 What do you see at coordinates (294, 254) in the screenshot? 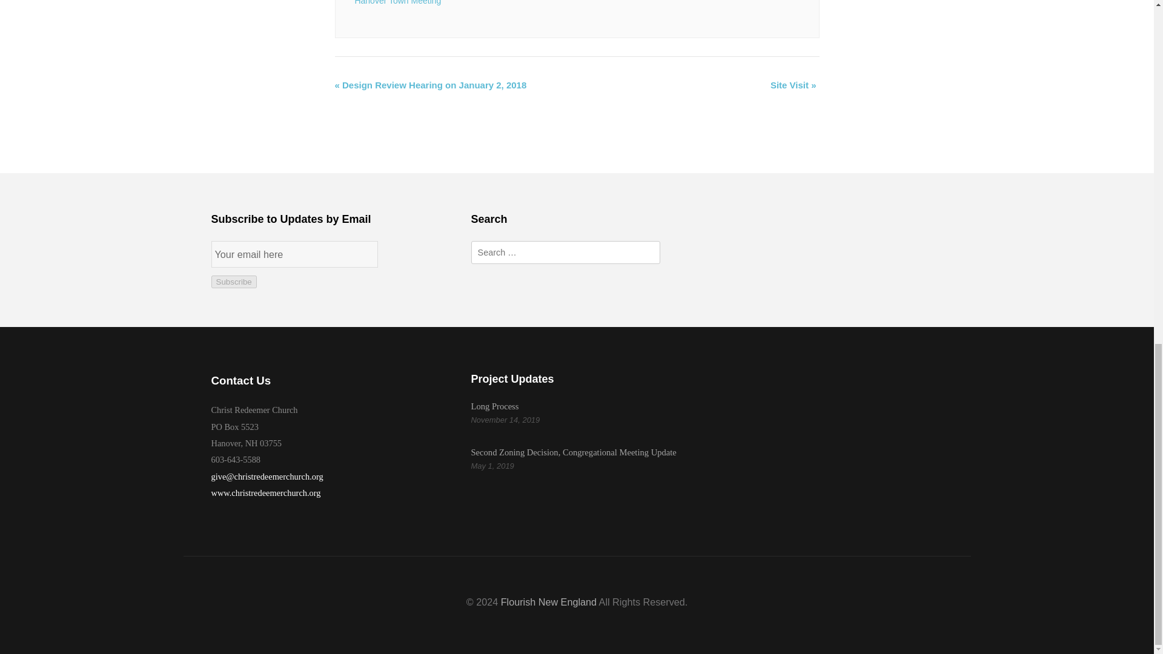
I see `Your email here` at bounding box center [294, 254].